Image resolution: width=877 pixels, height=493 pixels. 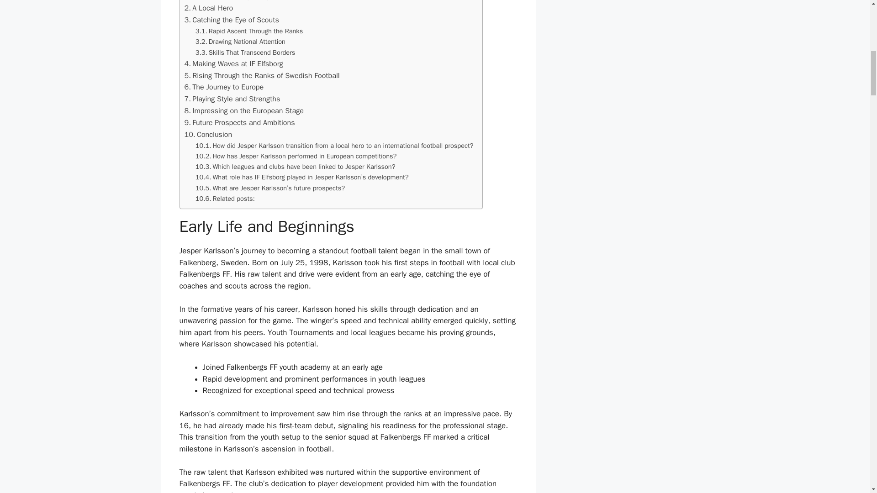 I want to click on Skills That Transcend Borders, so click(x=246, y=52).